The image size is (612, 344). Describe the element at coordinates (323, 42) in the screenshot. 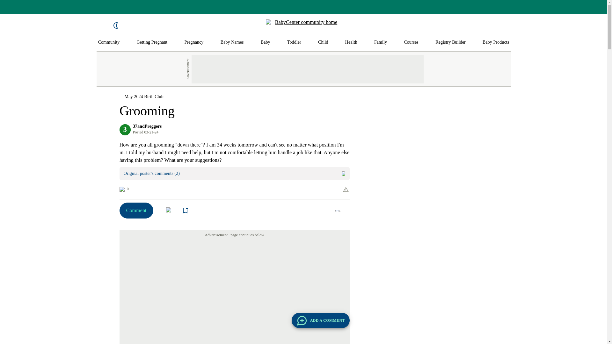

I see `Child` at that location.